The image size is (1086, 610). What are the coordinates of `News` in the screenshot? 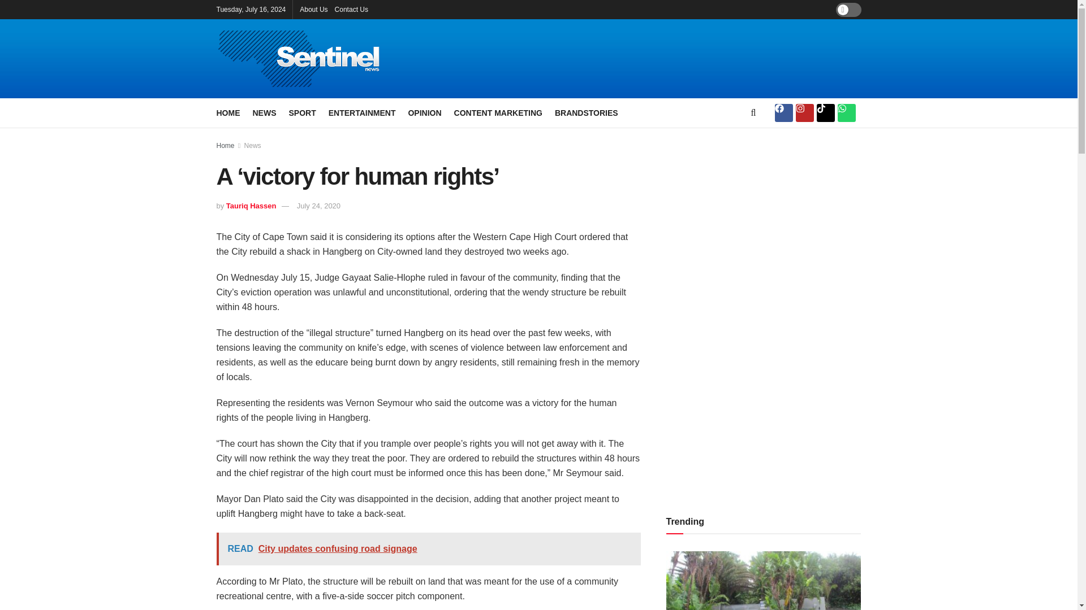 It's located at (253, 145).